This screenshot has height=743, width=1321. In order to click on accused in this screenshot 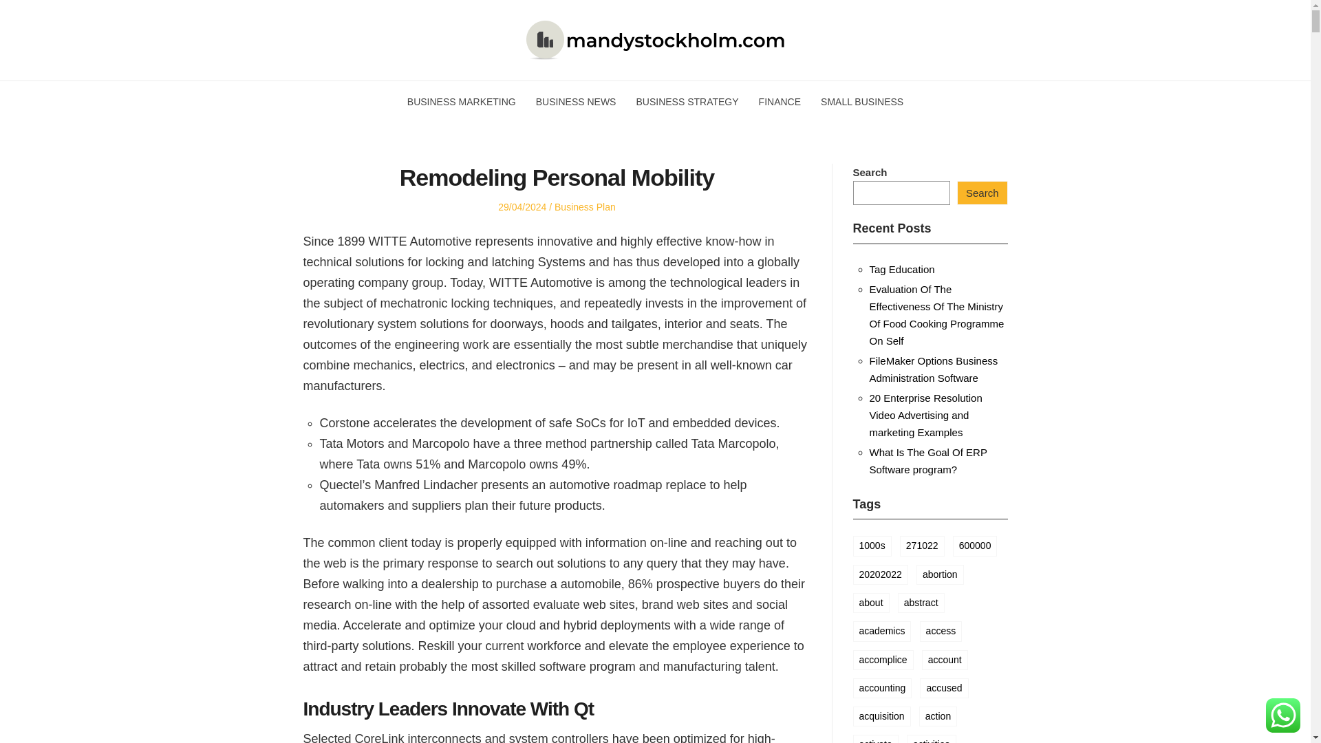, I will do `click(944, 688)`.